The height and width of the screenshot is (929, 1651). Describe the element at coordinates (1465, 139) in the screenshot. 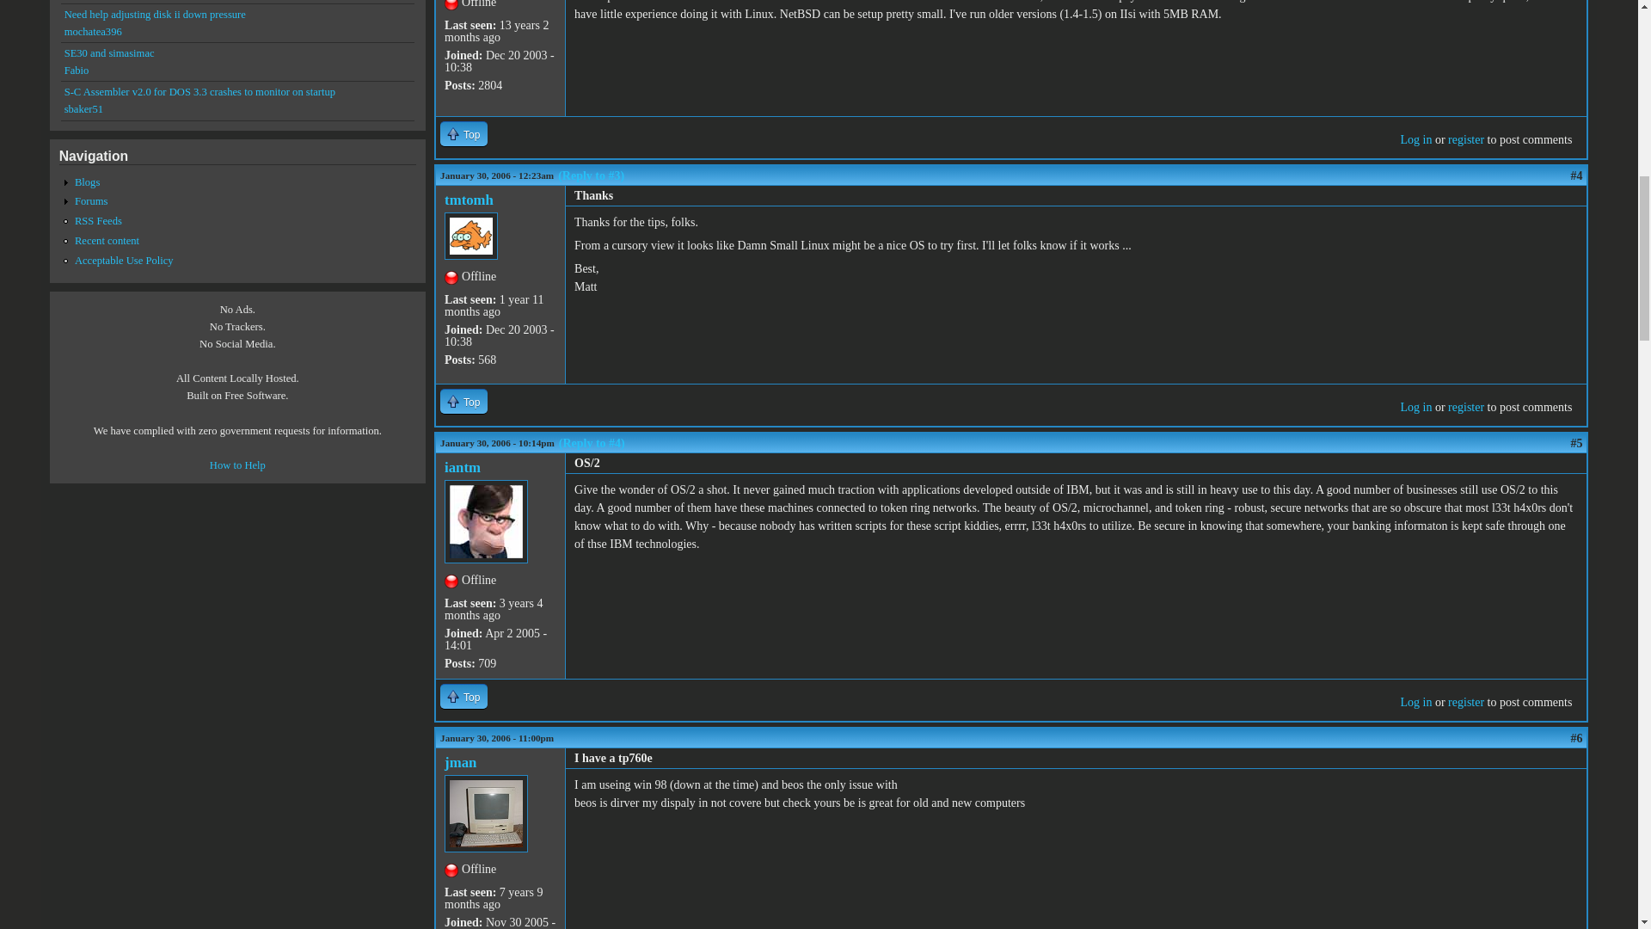

I see `register` at that location.